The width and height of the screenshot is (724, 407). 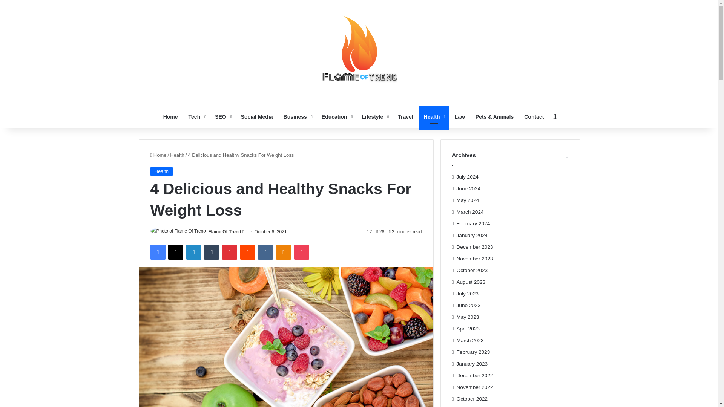 I want to click on Pocket, so click(x=301, y=252).